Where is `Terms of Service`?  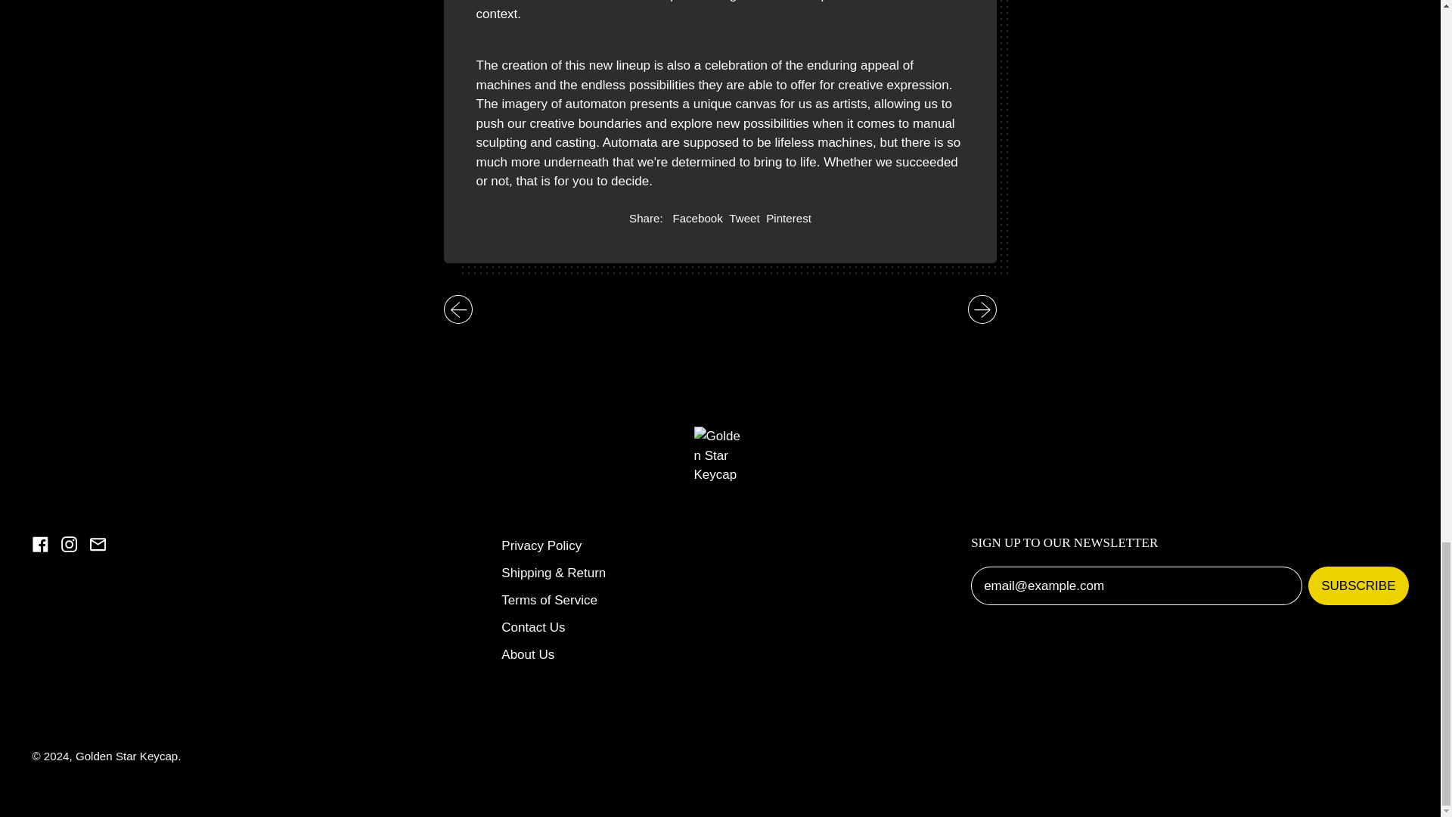
Terms of Service is located at coordinates (532, 627).